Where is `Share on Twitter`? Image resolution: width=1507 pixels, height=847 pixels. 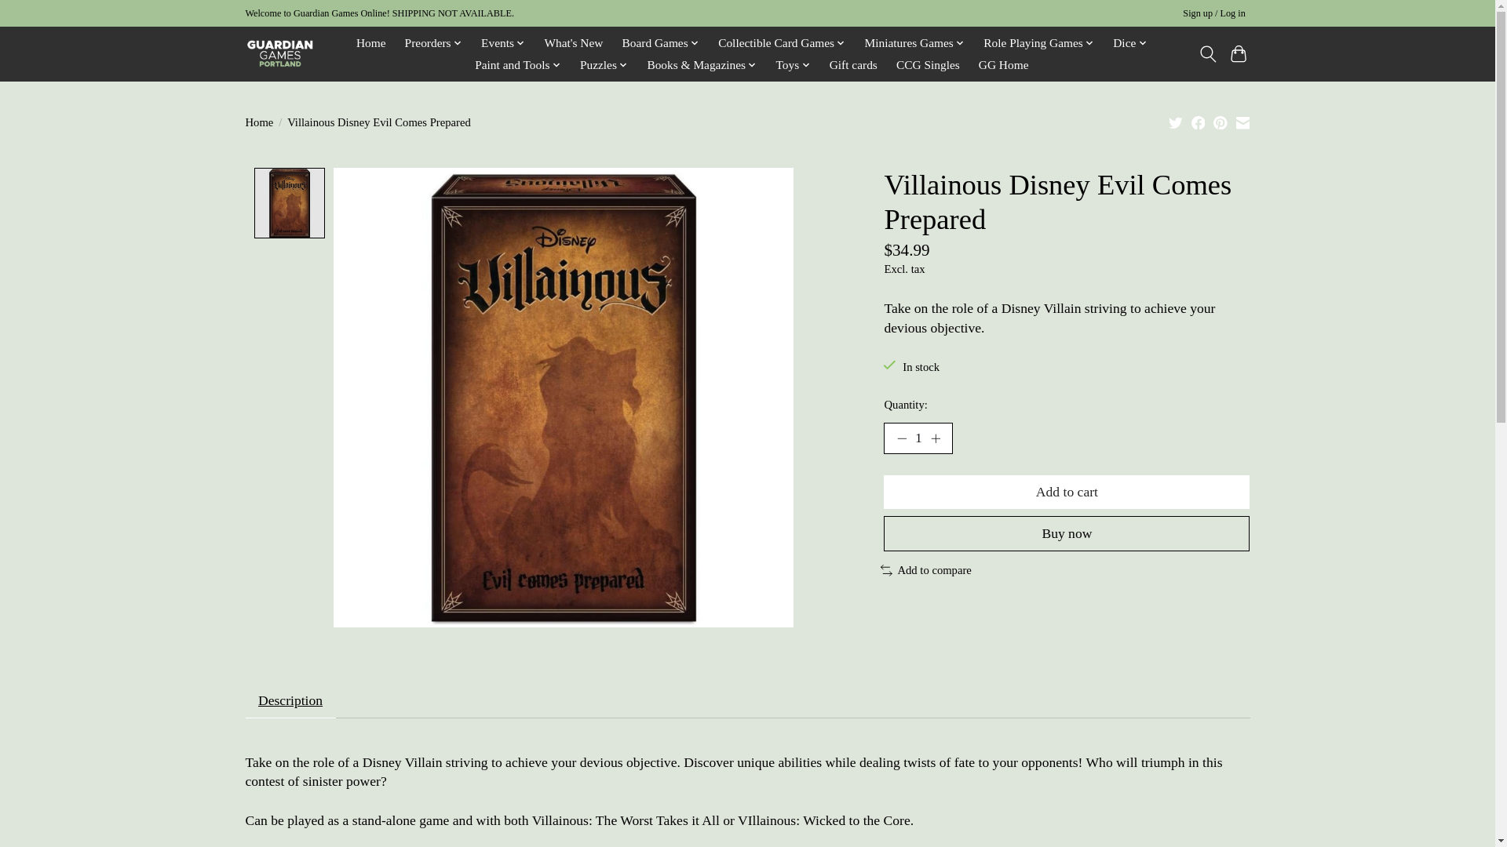
Share on Twitter is located at coordinates (1176, 122).